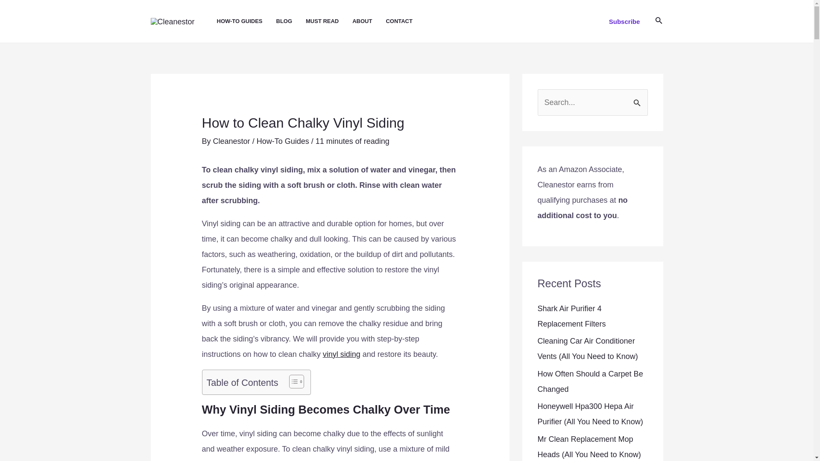 The height and width of the screenshot is (461, 820). Describe the element at coordinates (247, 21) in the screenshot. I see `HOW-TO GUIDES` at that location.